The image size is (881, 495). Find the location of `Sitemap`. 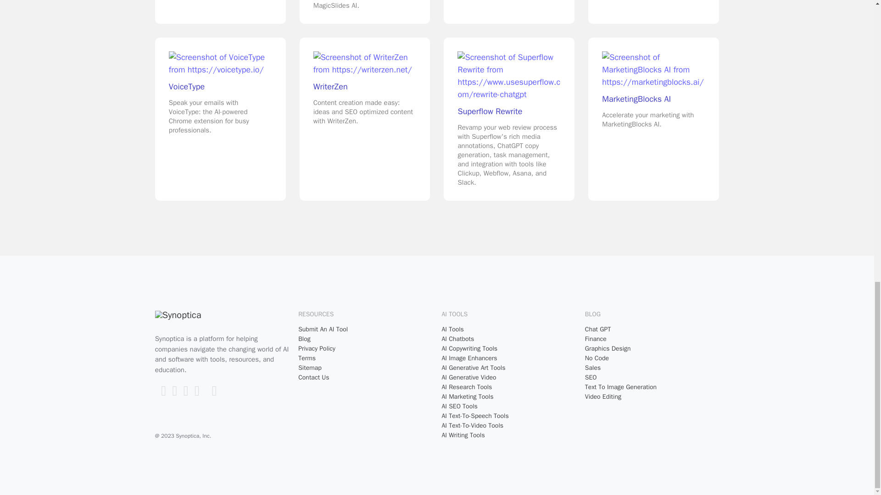

Sitemap is located at coordinates (365, 368).